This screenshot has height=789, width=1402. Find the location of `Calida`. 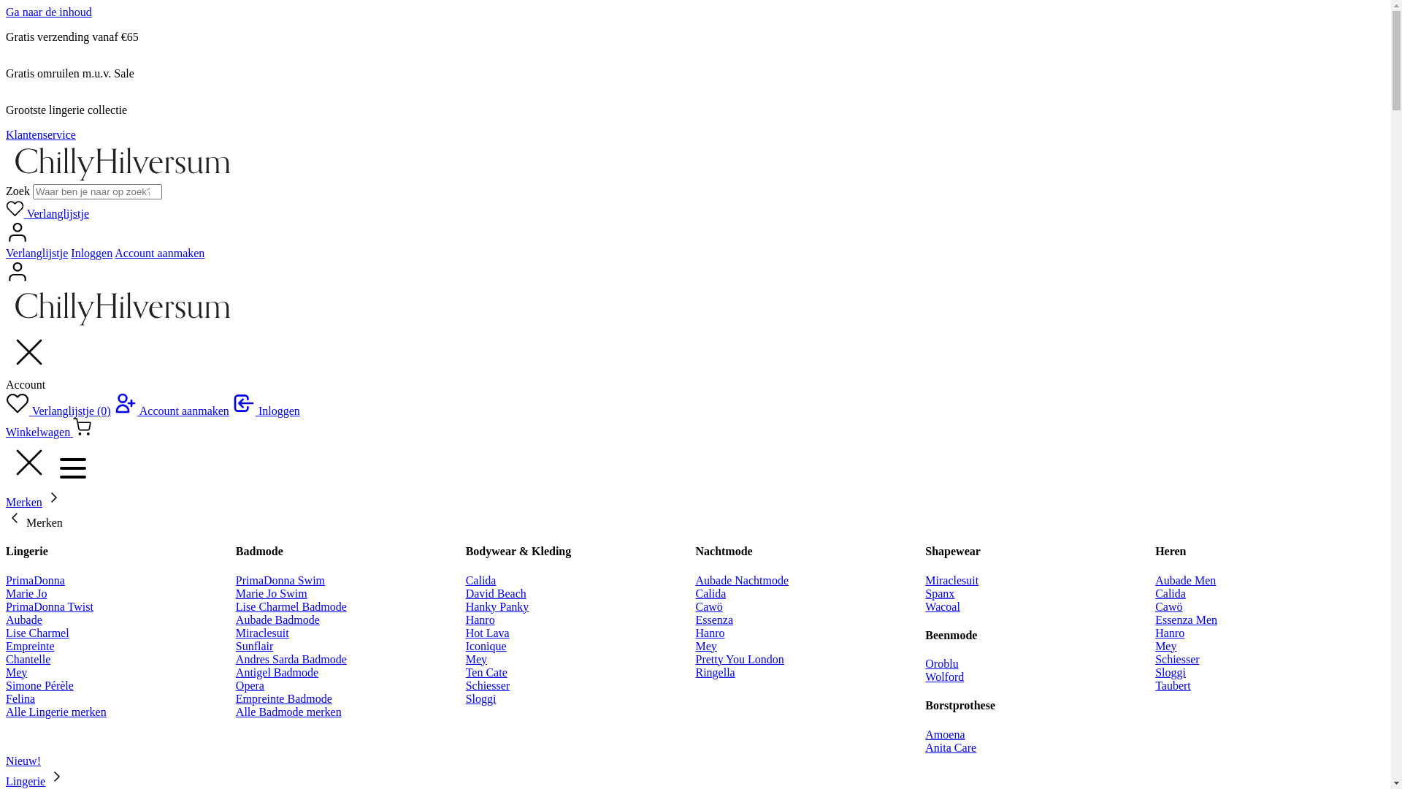

Calida is located at coordinates (481, 580).